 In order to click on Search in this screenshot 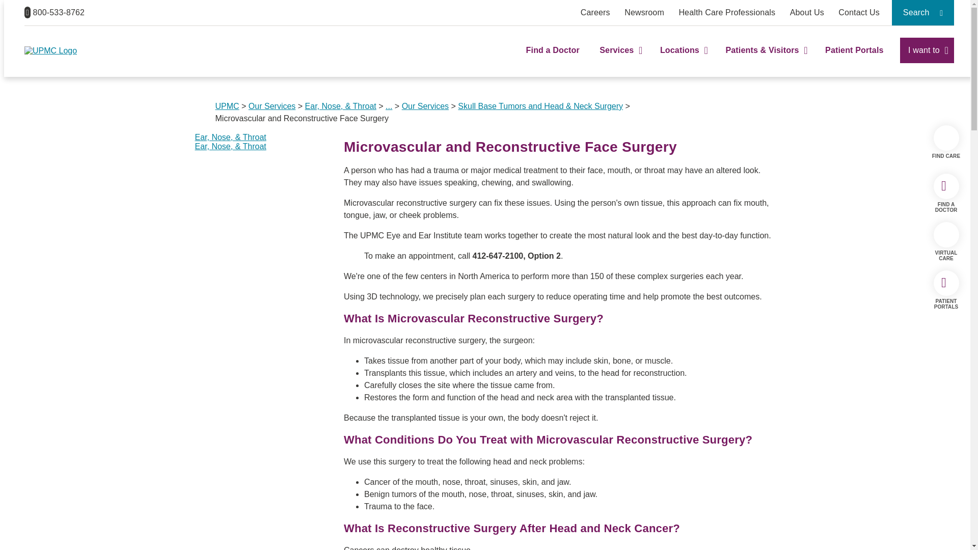, I will do `click(923, 12)`.